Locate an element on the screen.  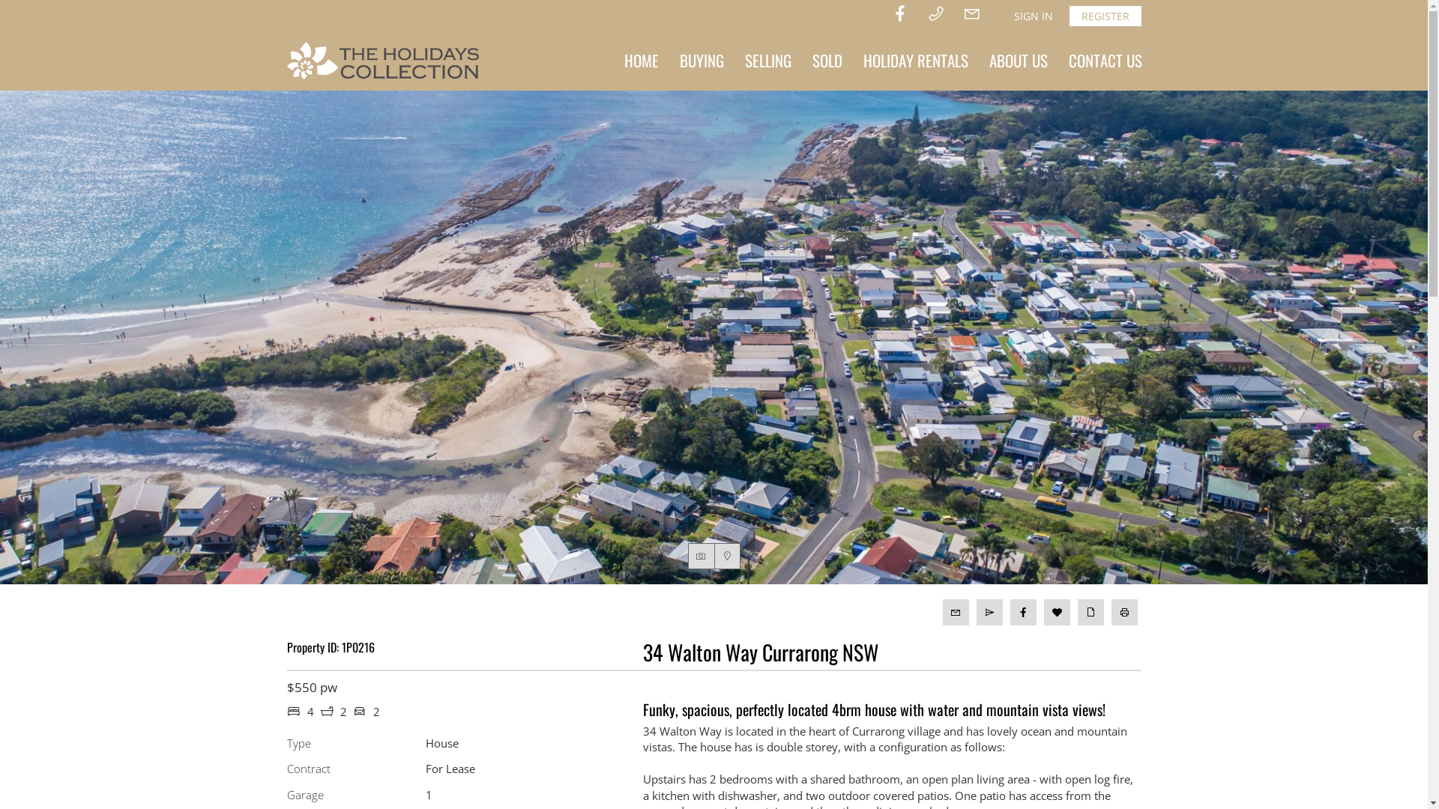
HOME is located at coordinates (641, 61).